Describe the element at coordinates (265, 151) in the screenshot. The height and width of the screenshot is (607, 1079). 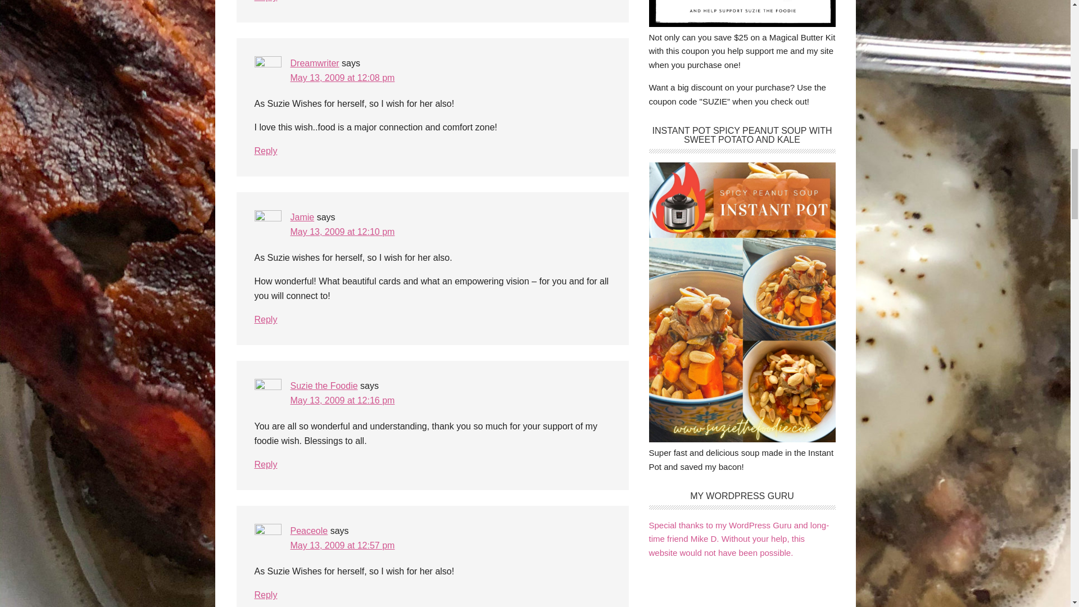
I see `Reply` at that location.